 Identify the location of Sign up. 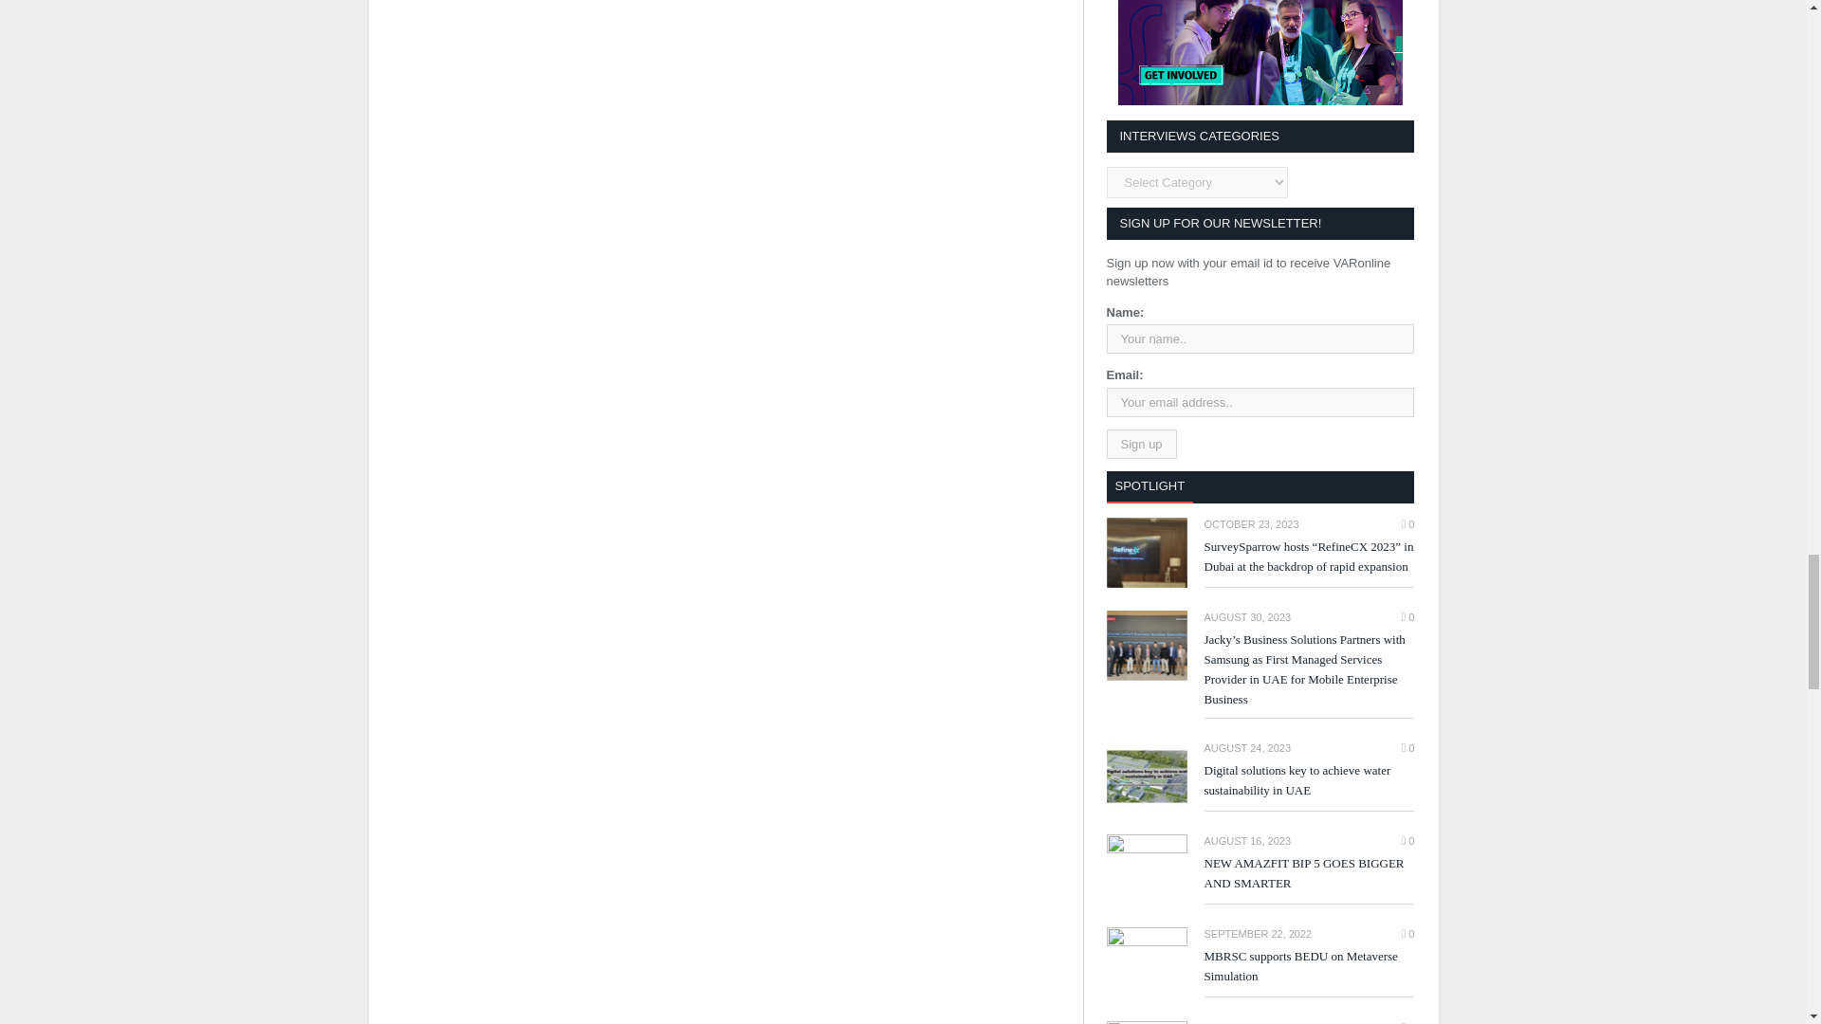
(1140, 444).